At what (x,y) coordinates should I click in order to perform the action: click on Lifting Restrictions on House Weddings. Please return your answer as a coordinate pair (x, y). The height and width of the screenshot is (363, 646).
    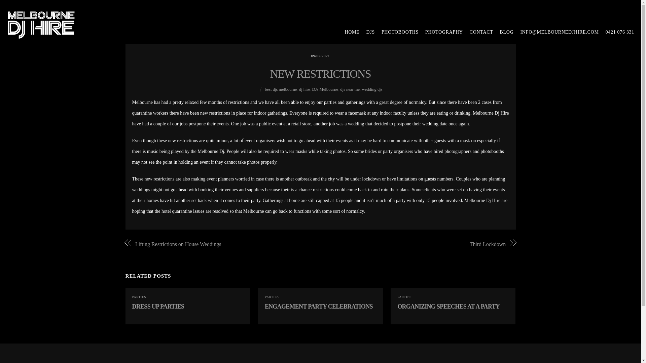
    Looking at the image, I should click on (222, 244).